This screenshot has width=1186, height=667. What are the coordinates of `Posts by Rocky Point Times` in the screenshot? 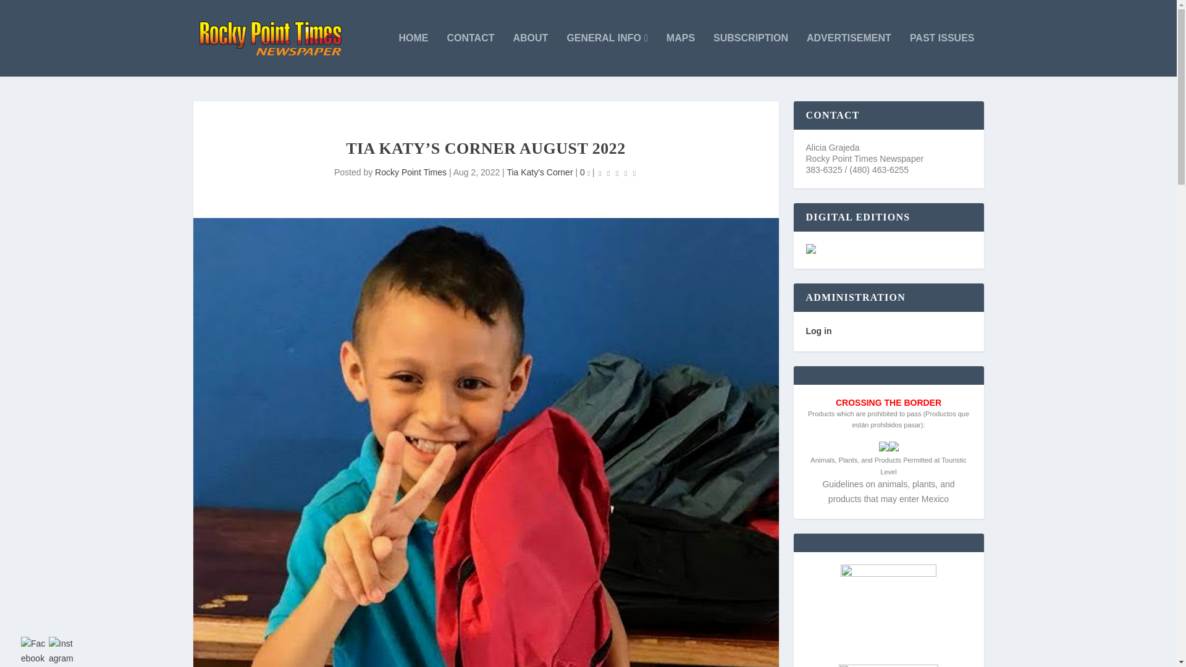 It's located at (410, 172).